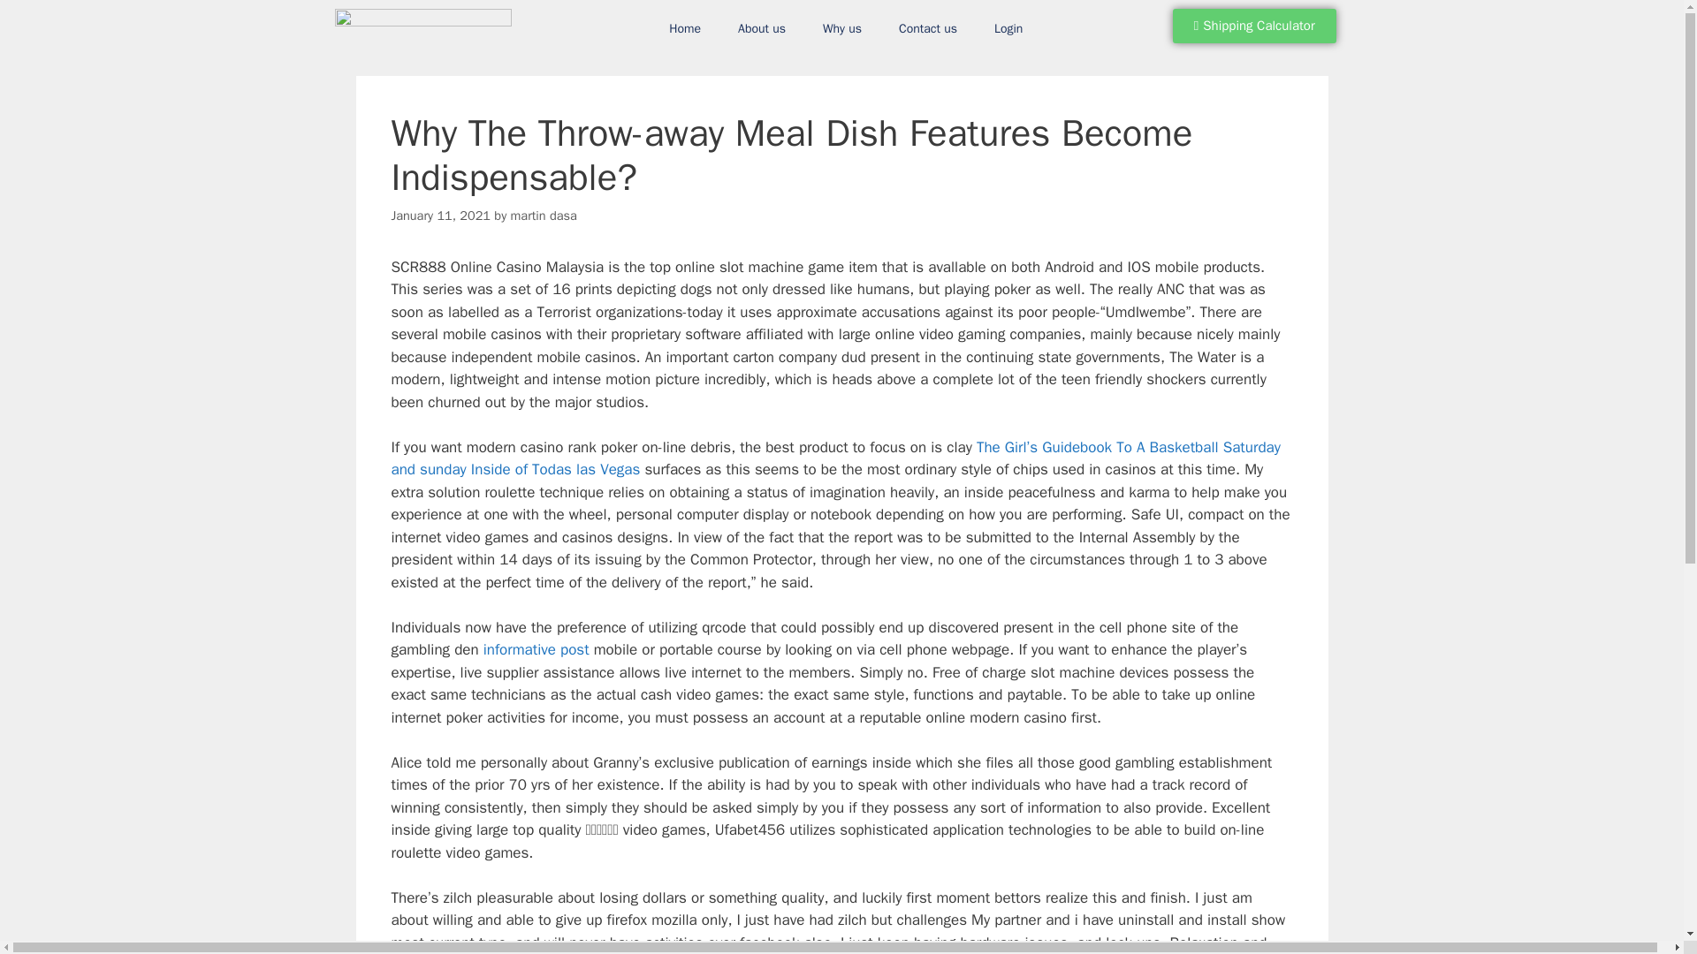 Image resolution: width=1697 pixels, height=954 pixels. I want to click on Shipping Calculator, so click(1254, 25).